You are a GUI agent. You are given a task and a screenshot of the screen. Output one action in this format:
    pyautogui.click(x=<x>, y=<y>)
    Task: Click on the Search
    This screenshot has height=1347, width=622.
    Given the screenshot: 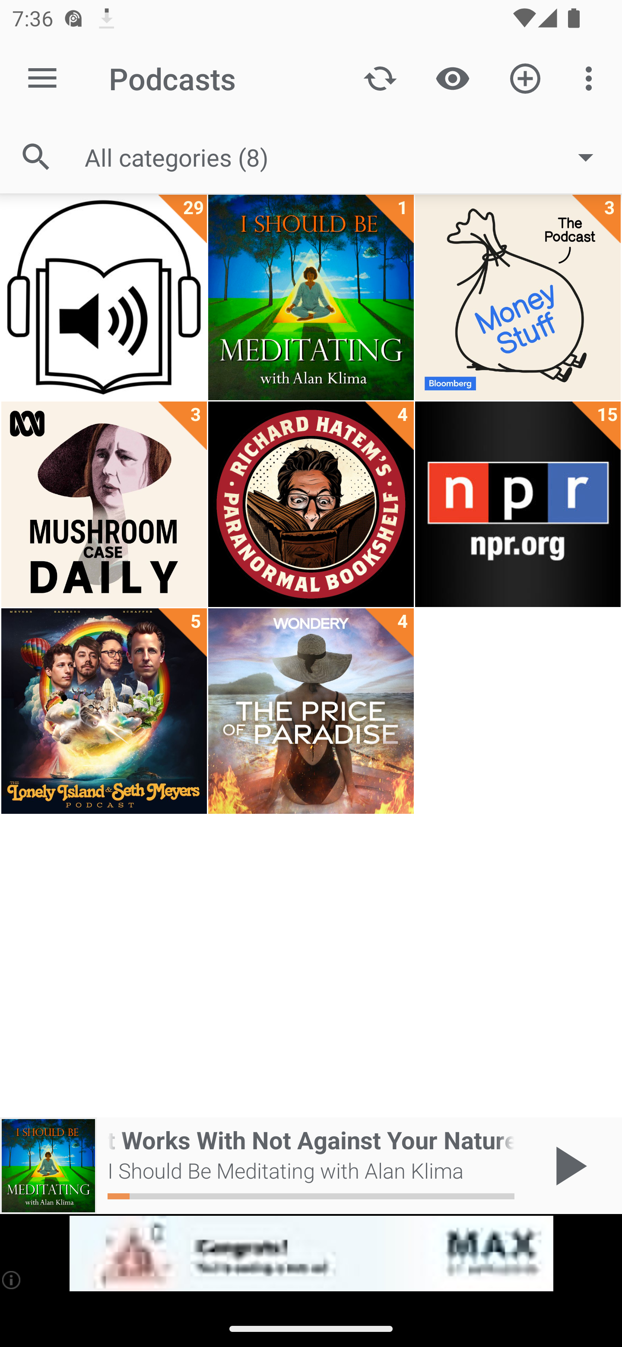 What is the action you would take?
    pyautogui.click(x=36, y=157)
    